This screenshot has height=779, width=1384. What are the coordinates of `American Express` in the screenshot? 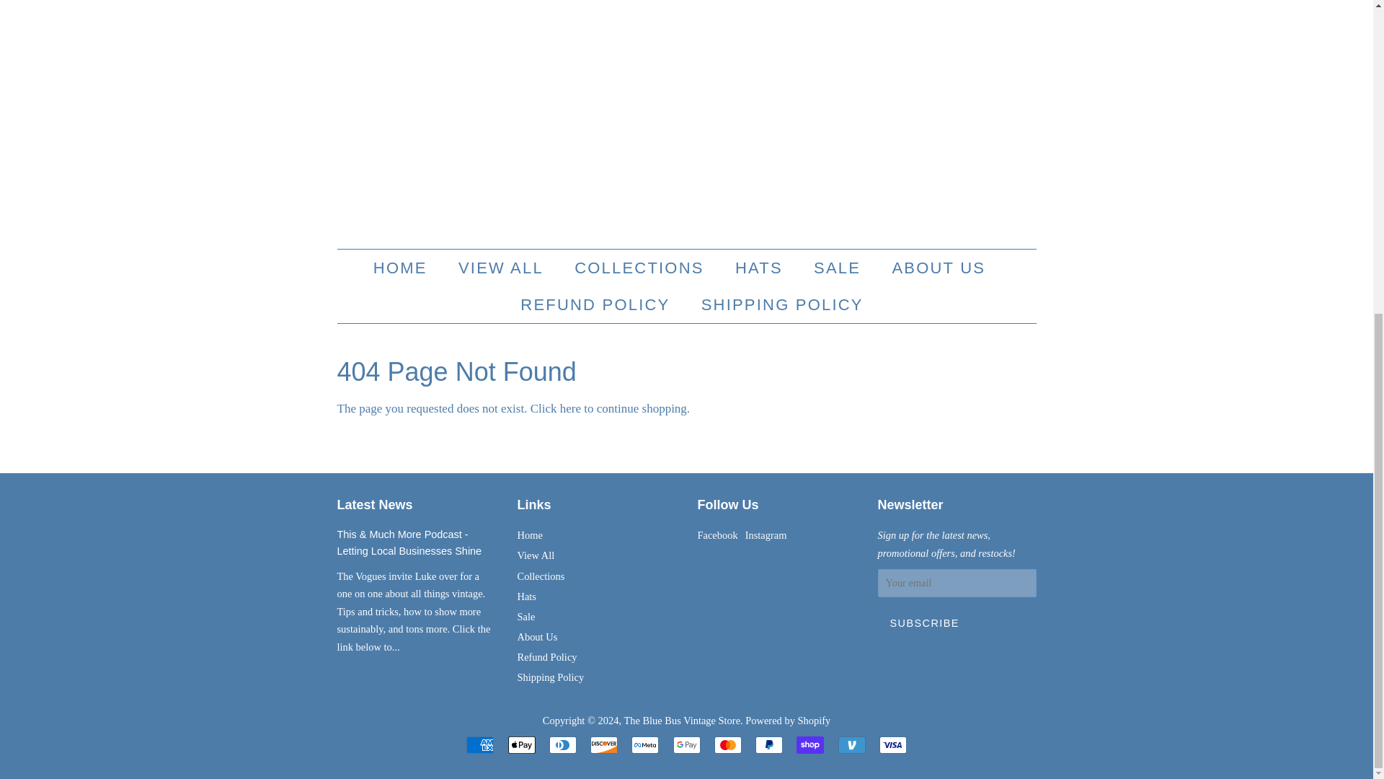 It's located at (480, 744).